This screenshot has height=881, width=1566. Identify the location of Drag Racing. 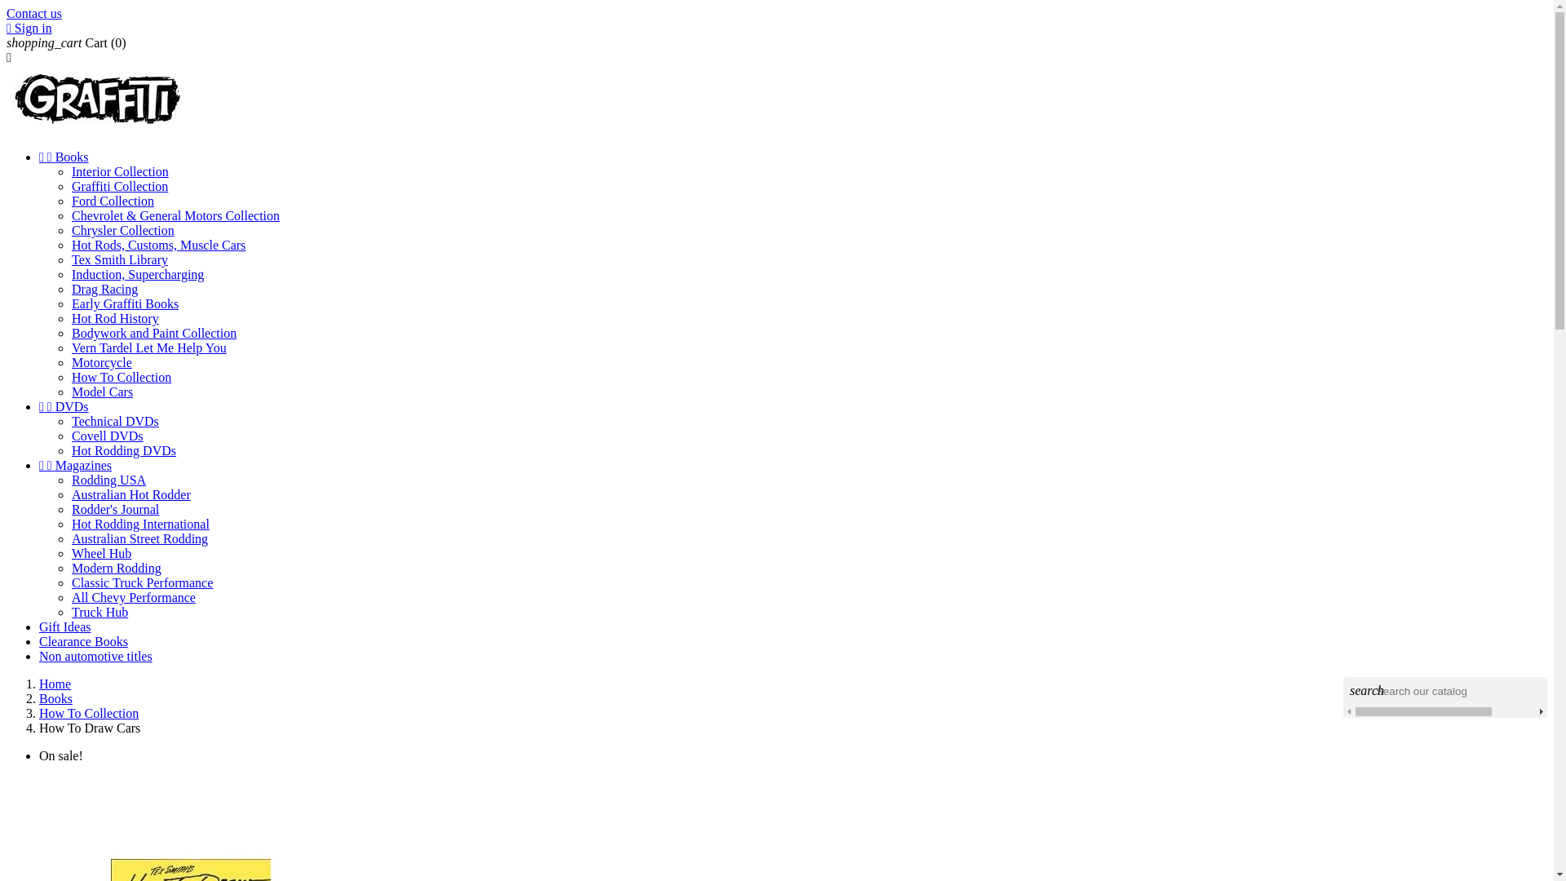
(104, 289).